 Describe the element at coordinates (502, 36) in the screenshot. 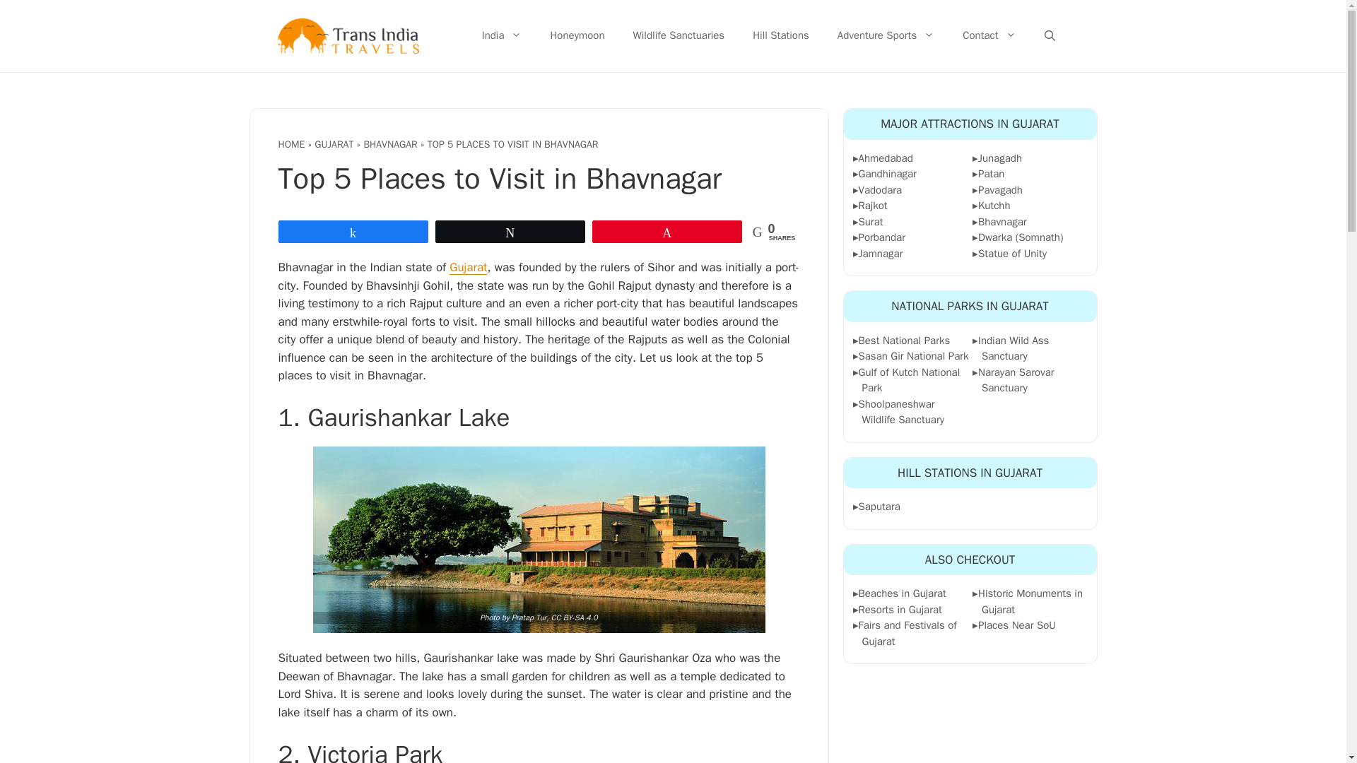

I see `India` at that location.